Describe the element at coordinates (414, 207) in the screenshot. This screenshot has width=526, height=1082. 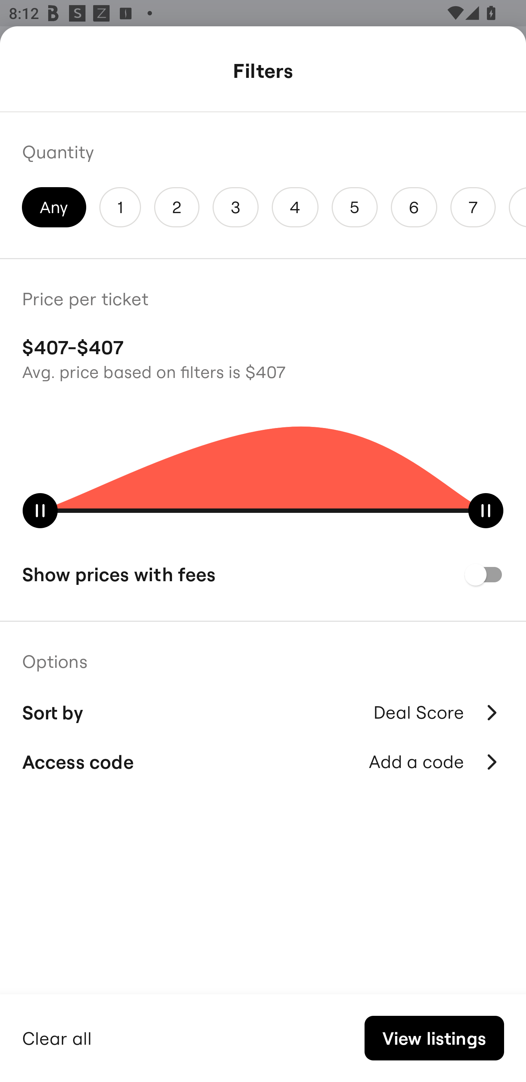
I see `6` at that location.